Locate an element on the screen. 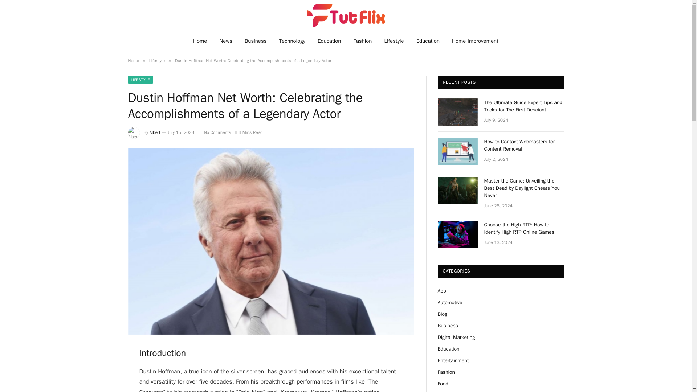  Tut Flix is located at coordinates (345, 15).